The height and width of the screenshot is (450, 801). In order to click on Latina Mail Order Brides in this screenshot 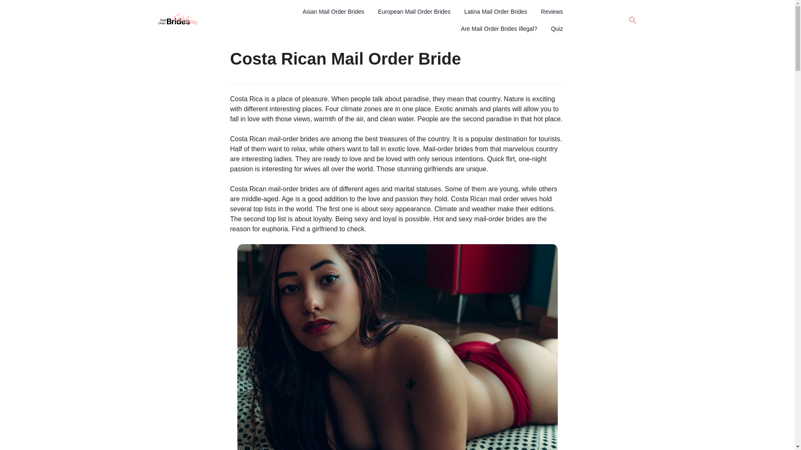, I will do `click(496, 12)`.